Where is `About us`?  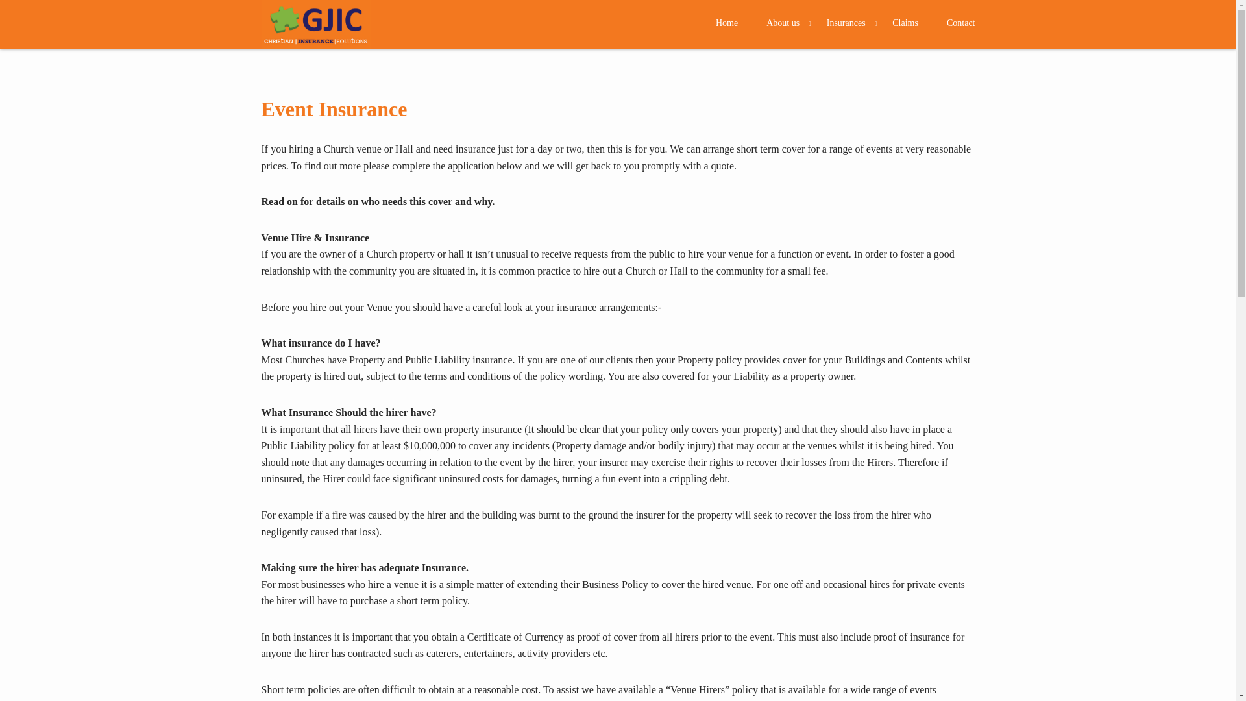
About us is located at coordinates (783, 23).